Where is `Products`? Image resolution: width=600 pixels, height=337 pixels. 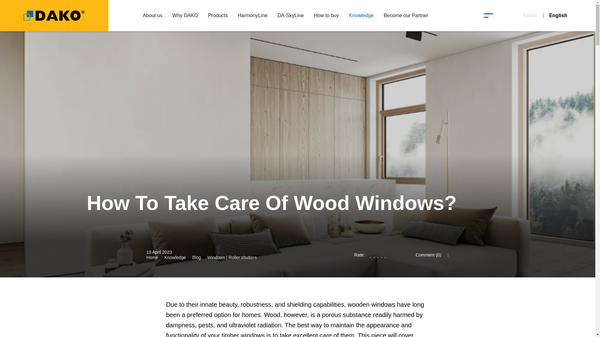
Products is located at coordinates (218, 16).